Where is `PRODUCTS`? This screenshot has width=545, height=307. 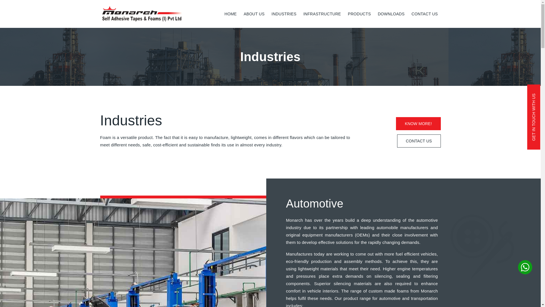 PRODUCTS is located at coordinates (359, 14).